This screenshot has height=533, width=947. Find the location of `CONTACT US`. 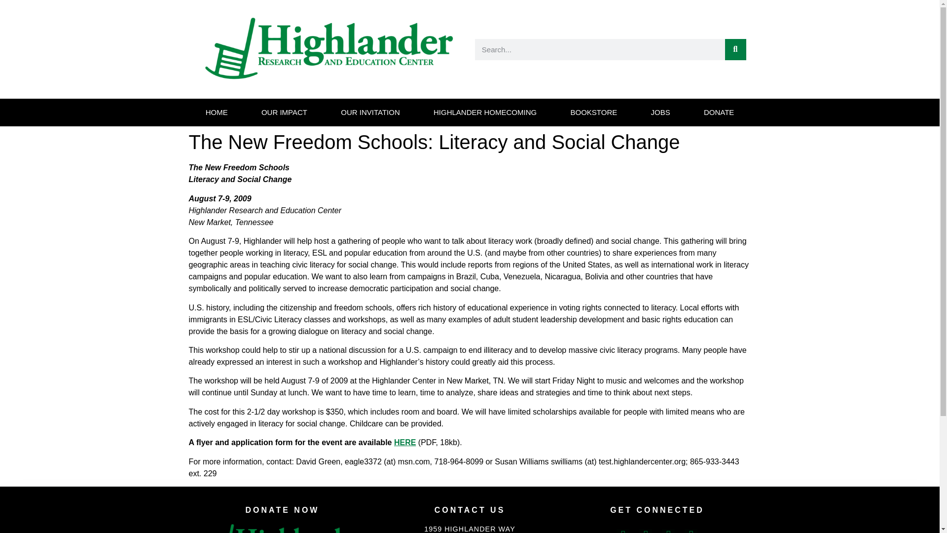

CONTACT US is located at coordinates (470, 510).